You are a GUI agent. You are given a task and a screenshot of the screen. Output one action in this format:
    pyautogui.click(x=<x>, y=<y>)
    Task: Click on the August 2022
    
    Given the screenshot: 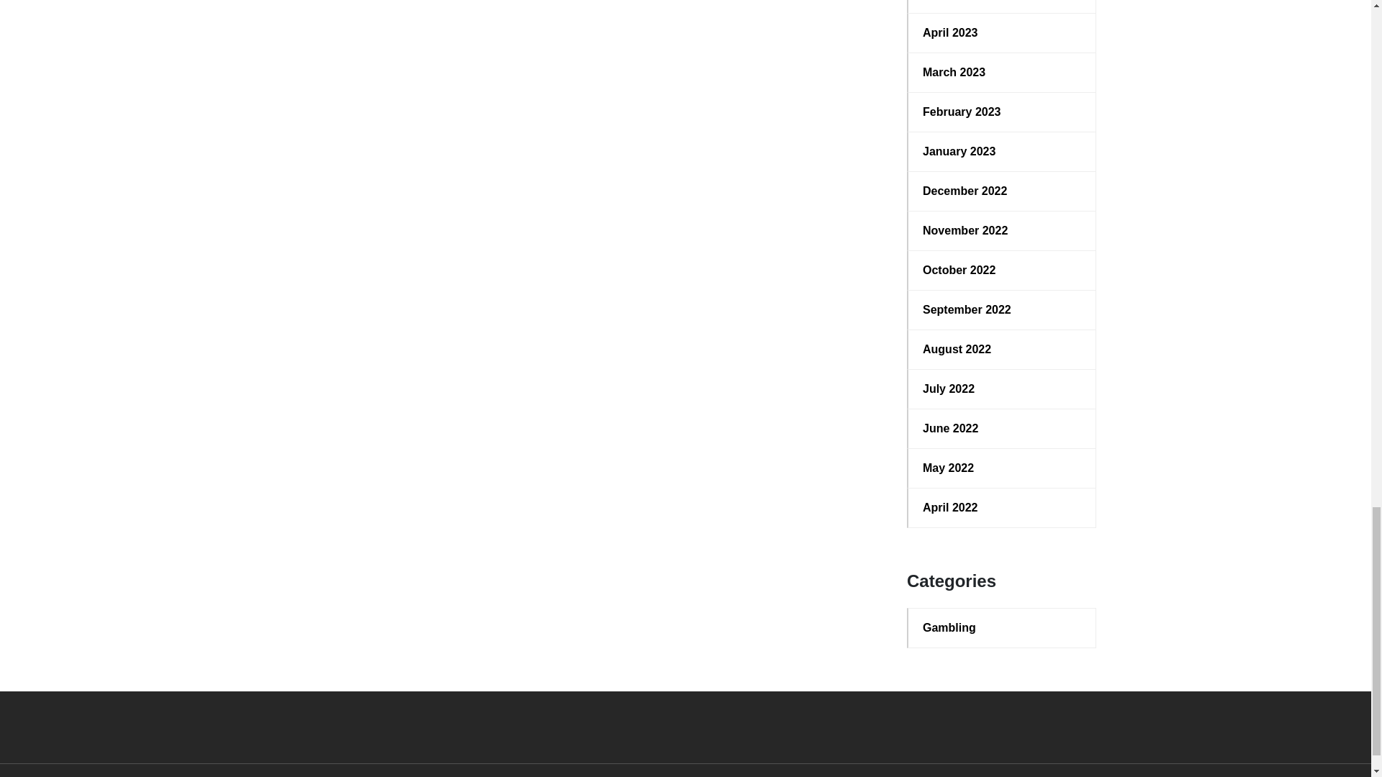 What is the action you would take?
    pyautogui.click(x=1002, y=350)
    